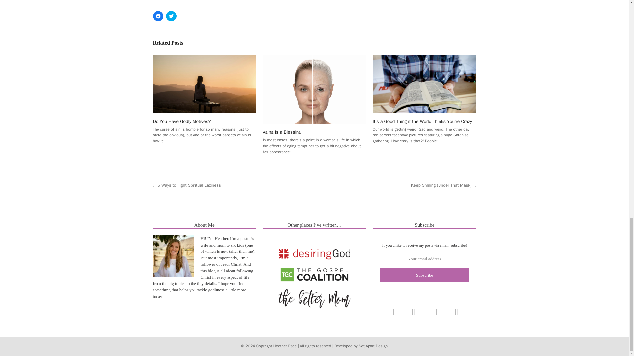 This screenshot has height=356, width=634. Describe the element at coordinates (171, 16) in the screenshot. I see `Click to share on Twitter` at that location.